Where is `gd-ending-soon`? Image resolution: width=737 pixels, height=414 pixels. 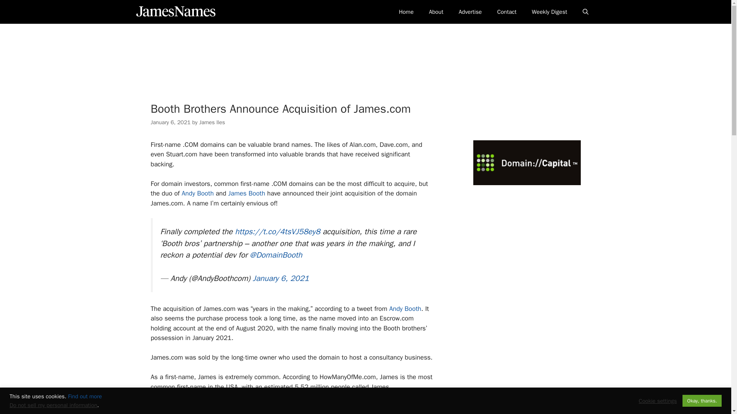
gd-ending-soon is located at coordinates (365, 51).